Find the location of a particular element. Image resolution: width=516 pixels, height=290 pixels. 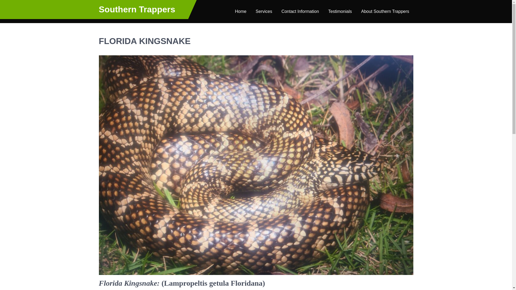

Services is located at coordinates (264, 12).